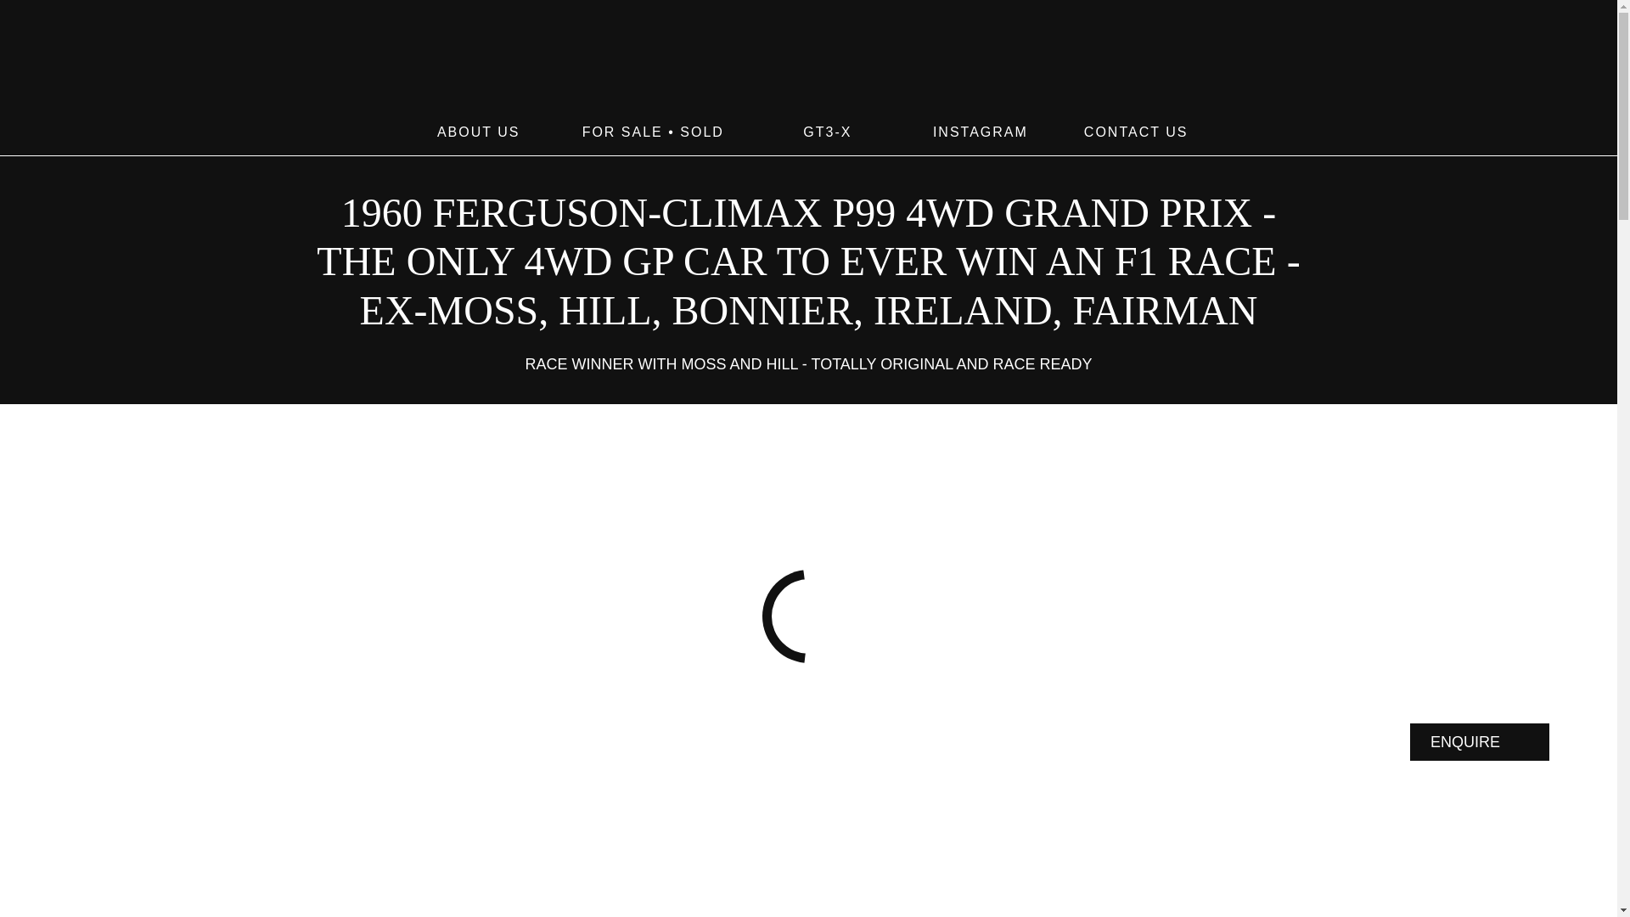  I want to click on INSTAGRAM, so click(980, 132).